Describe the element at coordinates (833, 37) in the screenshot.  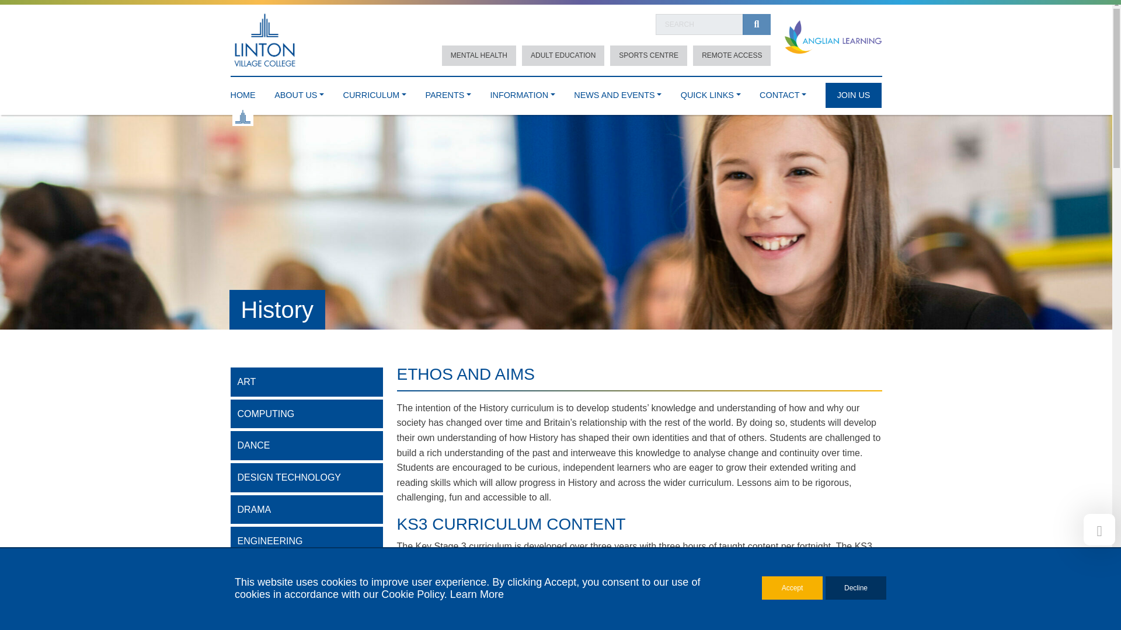
I see `Anglian Learning` at that location.